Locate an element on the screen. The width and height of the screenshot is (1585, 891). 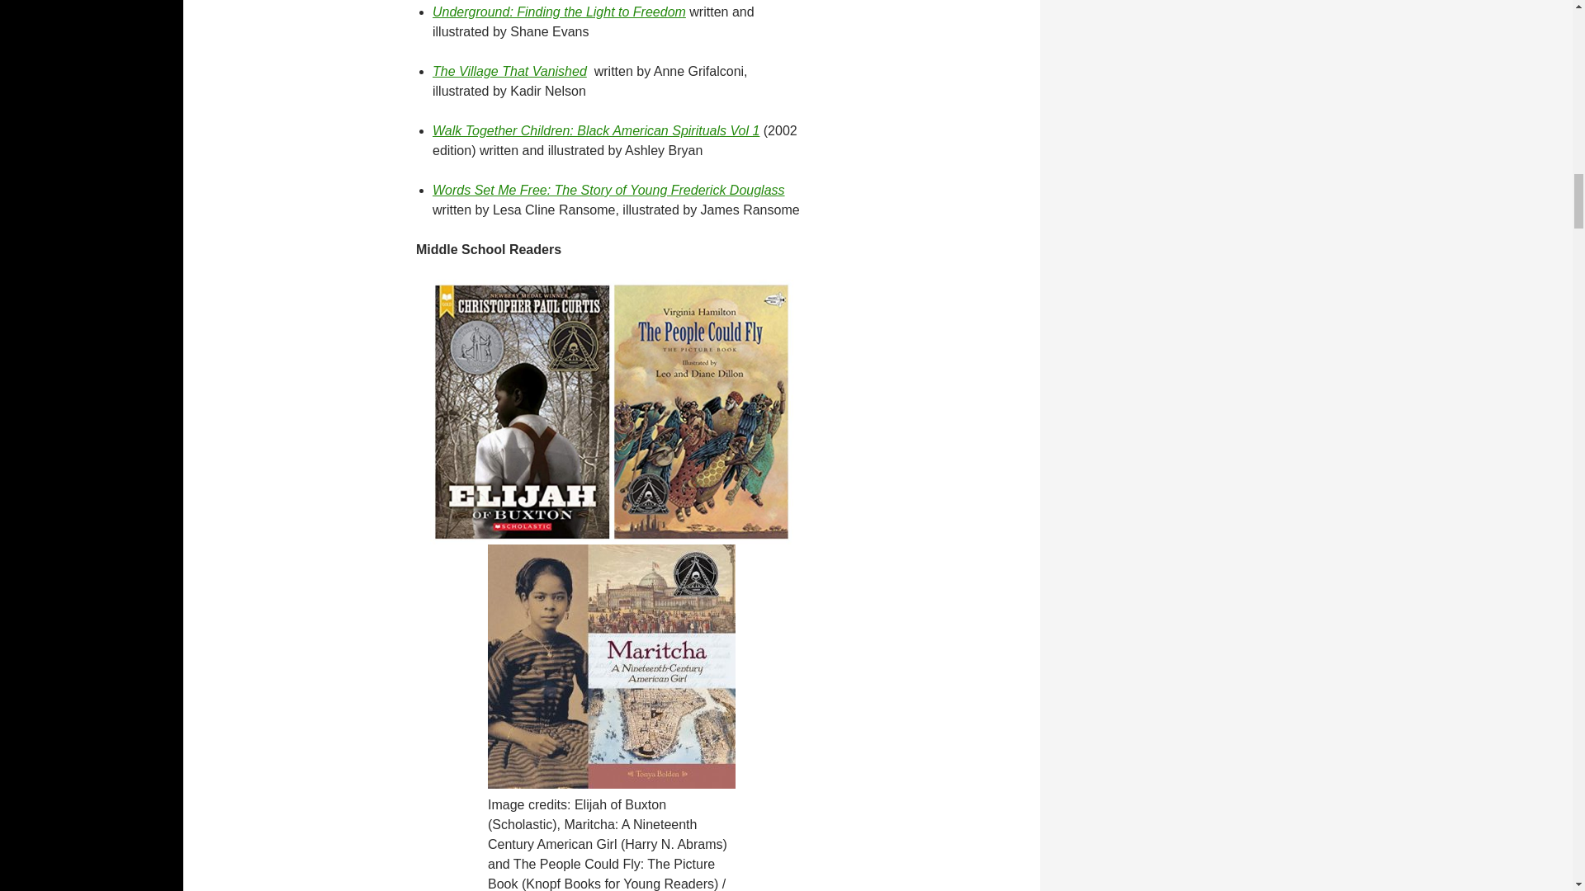
Underground: Finding the Light to Freedom is located at coordinates (560, 12).